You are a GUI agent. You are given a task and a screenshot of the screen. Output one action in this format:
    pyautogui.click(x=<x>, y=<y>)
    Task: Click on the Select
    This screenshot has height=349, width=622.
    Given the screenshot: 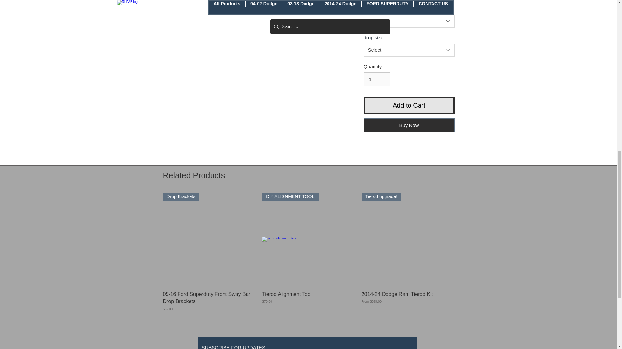 What is the action you would take?
    pyautogui.click(x=409, y=50)
    